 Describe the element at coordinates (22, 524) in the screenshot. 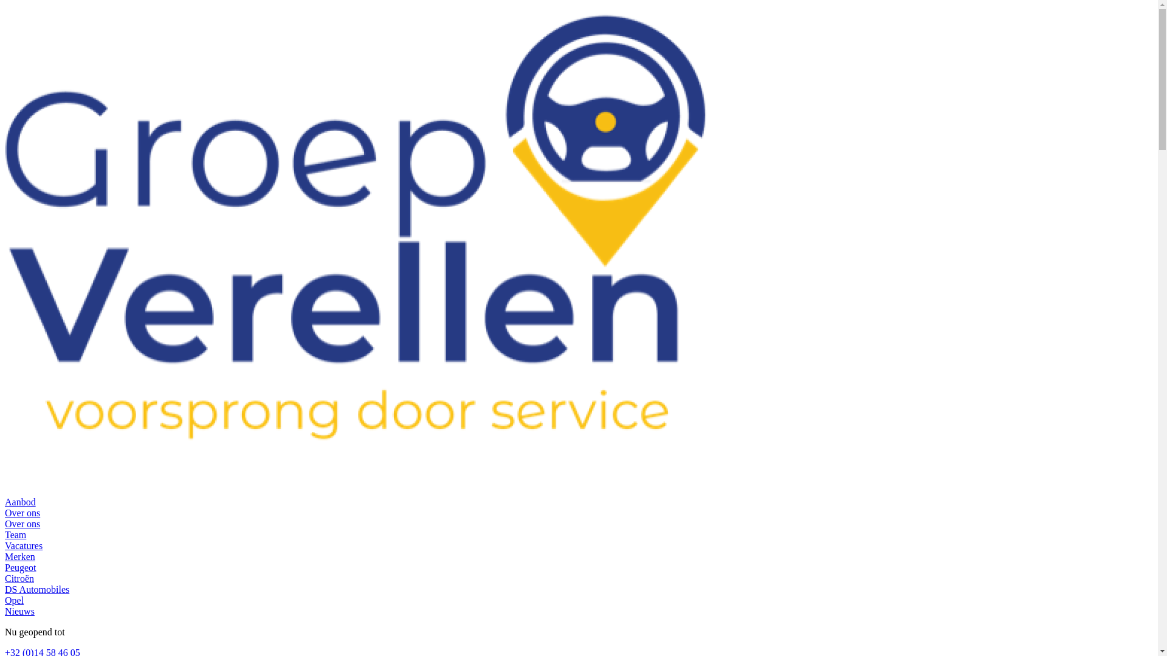

I see `Over ons` at that location.